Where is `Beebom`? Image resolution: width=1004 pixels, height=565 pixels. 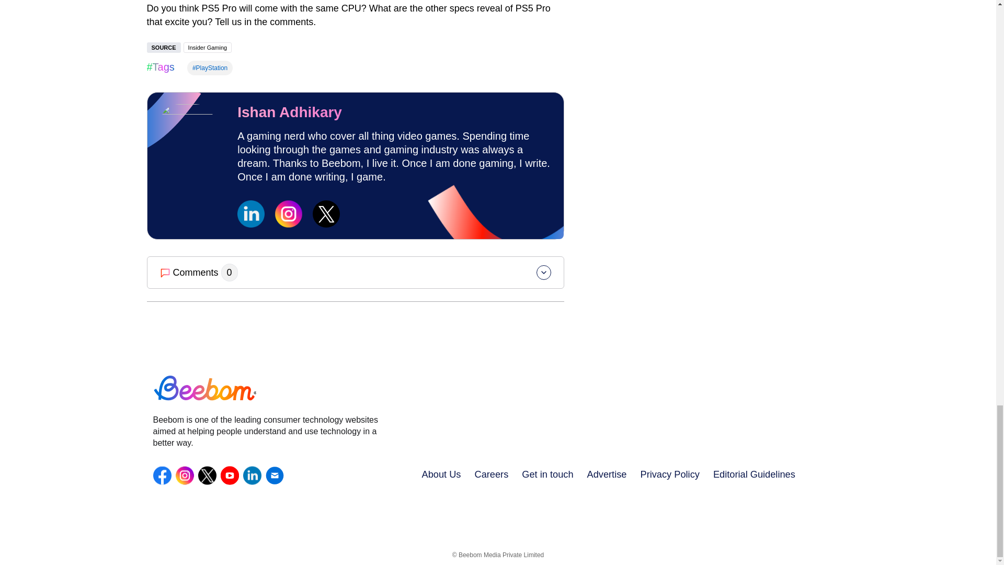
Beebom is located at coordinates (266, 389).